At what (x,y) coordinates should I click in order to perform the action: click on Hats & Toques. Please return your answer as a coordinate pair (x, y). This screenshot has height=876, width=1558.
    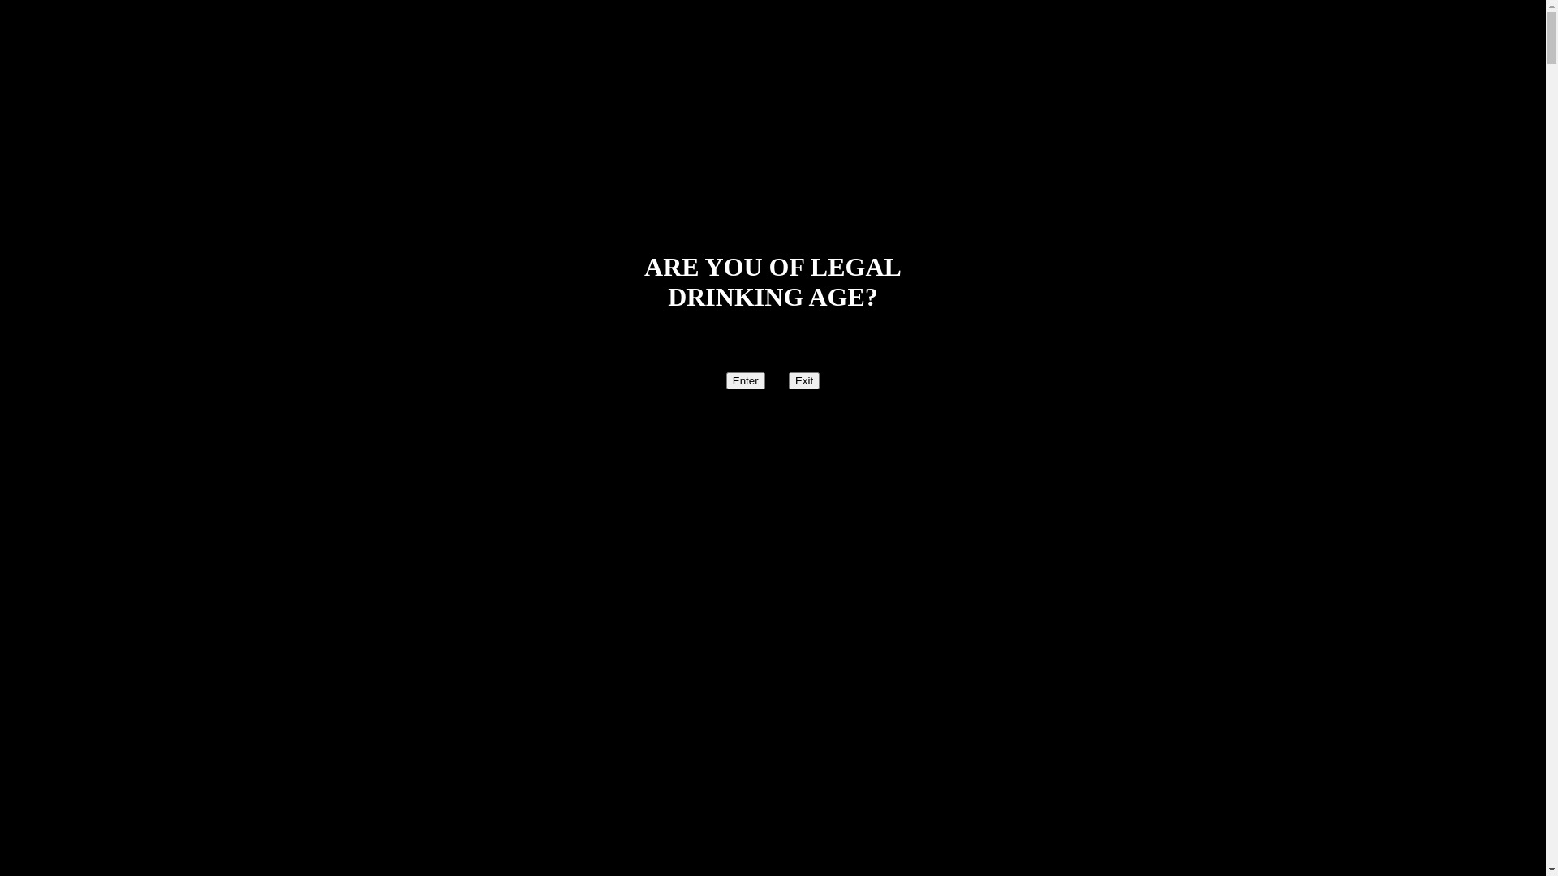
    Looking at the image, I should click on (110, 211).